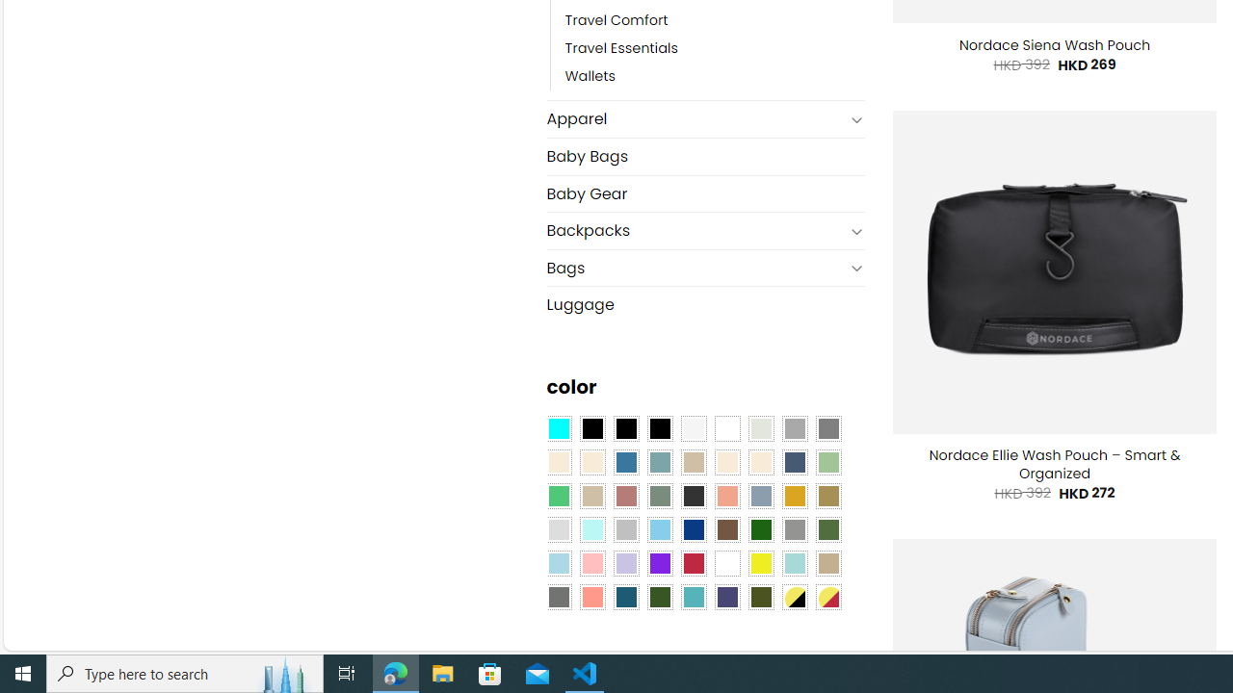 This screenshot has height=693, width=1233. I want to click on Mint, so click(591, 529).